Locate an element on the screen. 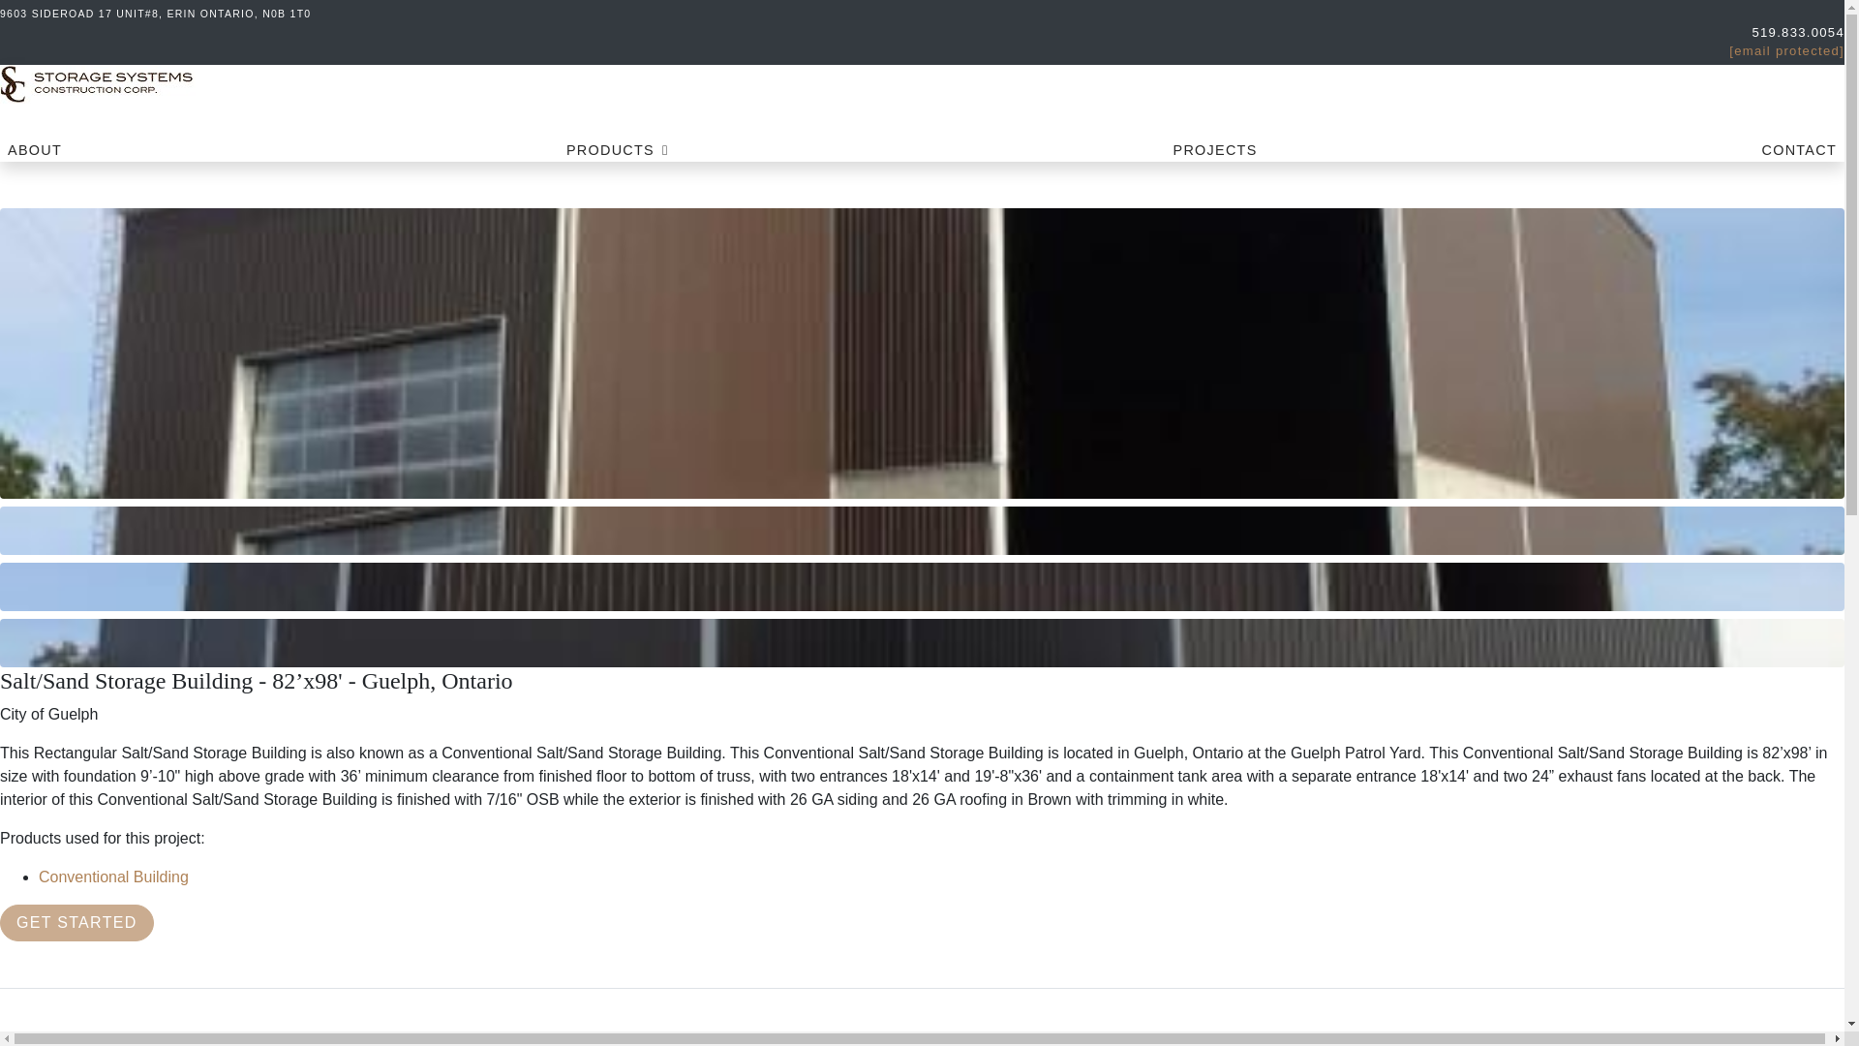 This screenshot has width=1859, height=1046. Conventional Building is located at coordinates (114, 877).